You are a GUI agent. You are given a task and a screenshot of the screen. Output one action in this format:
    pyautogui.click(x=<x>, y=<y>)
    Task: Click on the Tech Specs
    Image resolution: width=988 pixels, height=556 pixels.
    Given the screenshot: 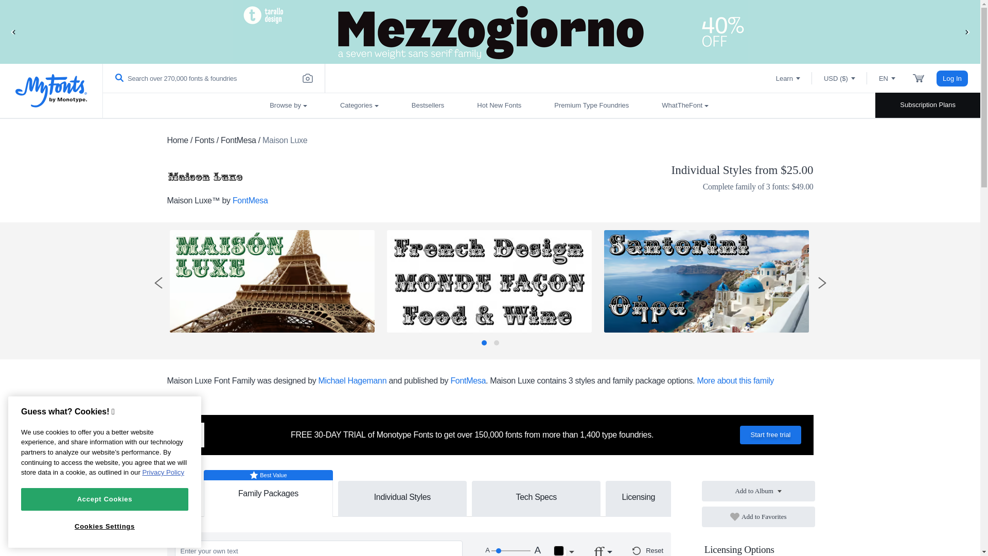 What is the action you would take?
    pyautogui.click(x=536, y=496)
    